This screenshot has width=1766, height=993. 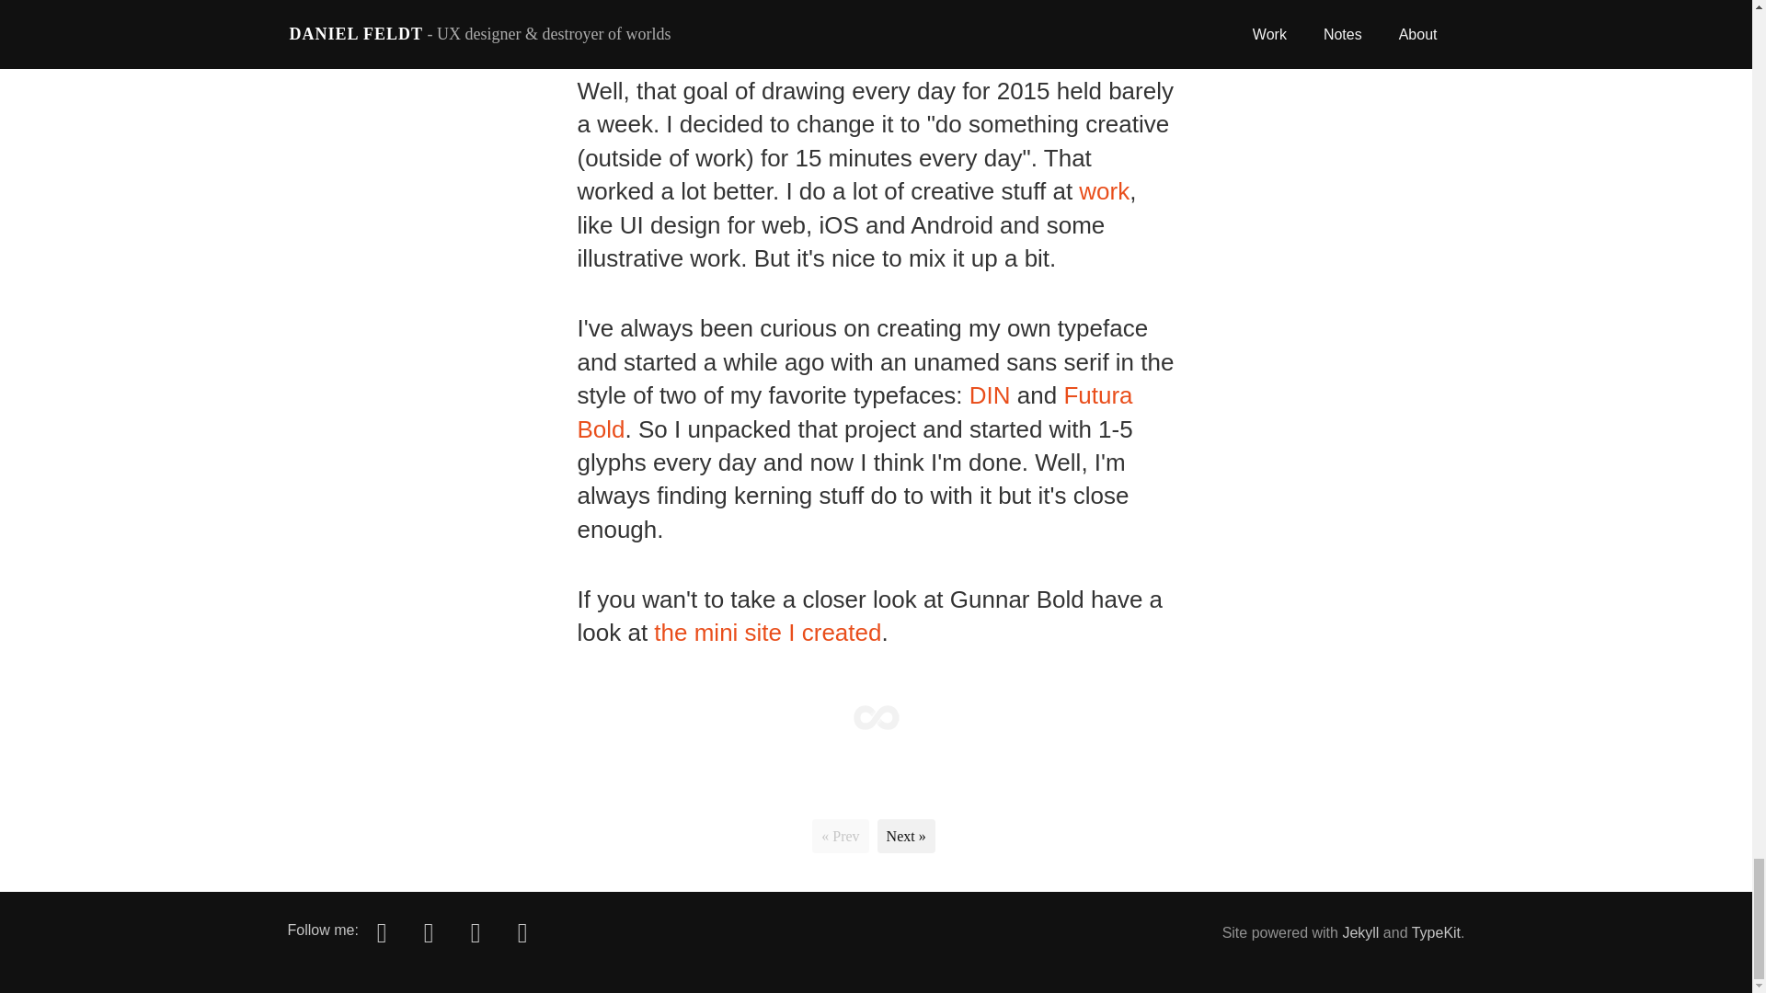 What do you see at coordinates (855, 411) in the screenshot?
I see `Futura Bold` at bounding box center [855, 411].